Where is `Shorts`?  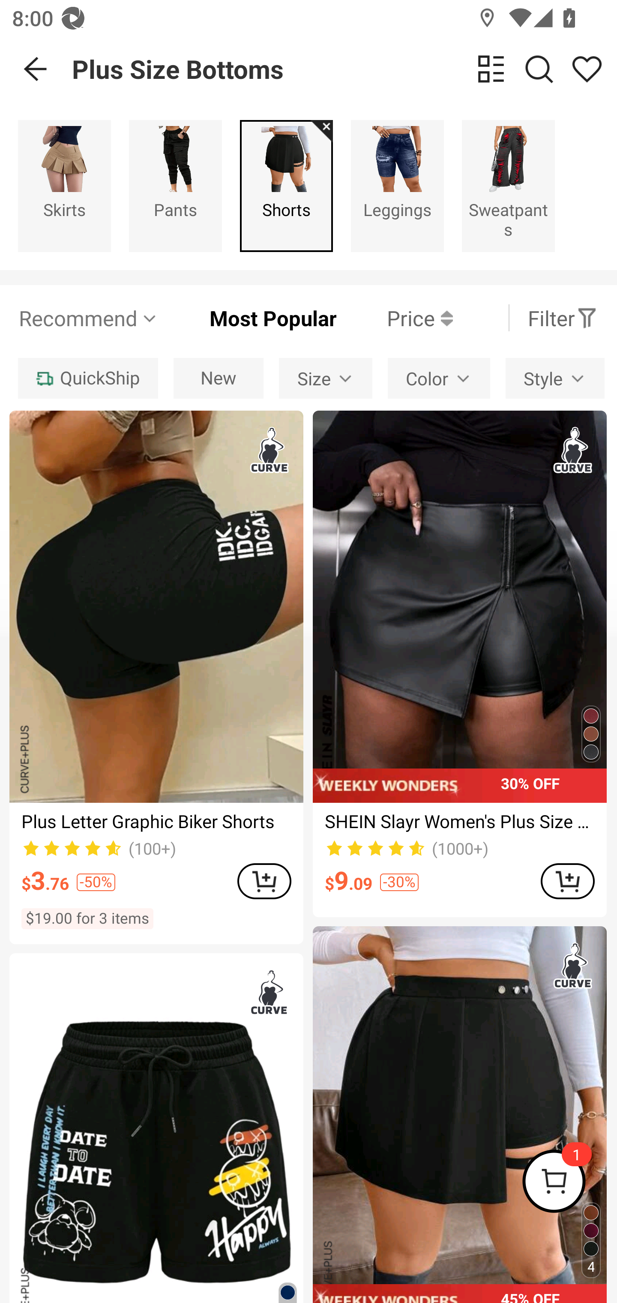 Shorts is located at coordinates (286, 185).